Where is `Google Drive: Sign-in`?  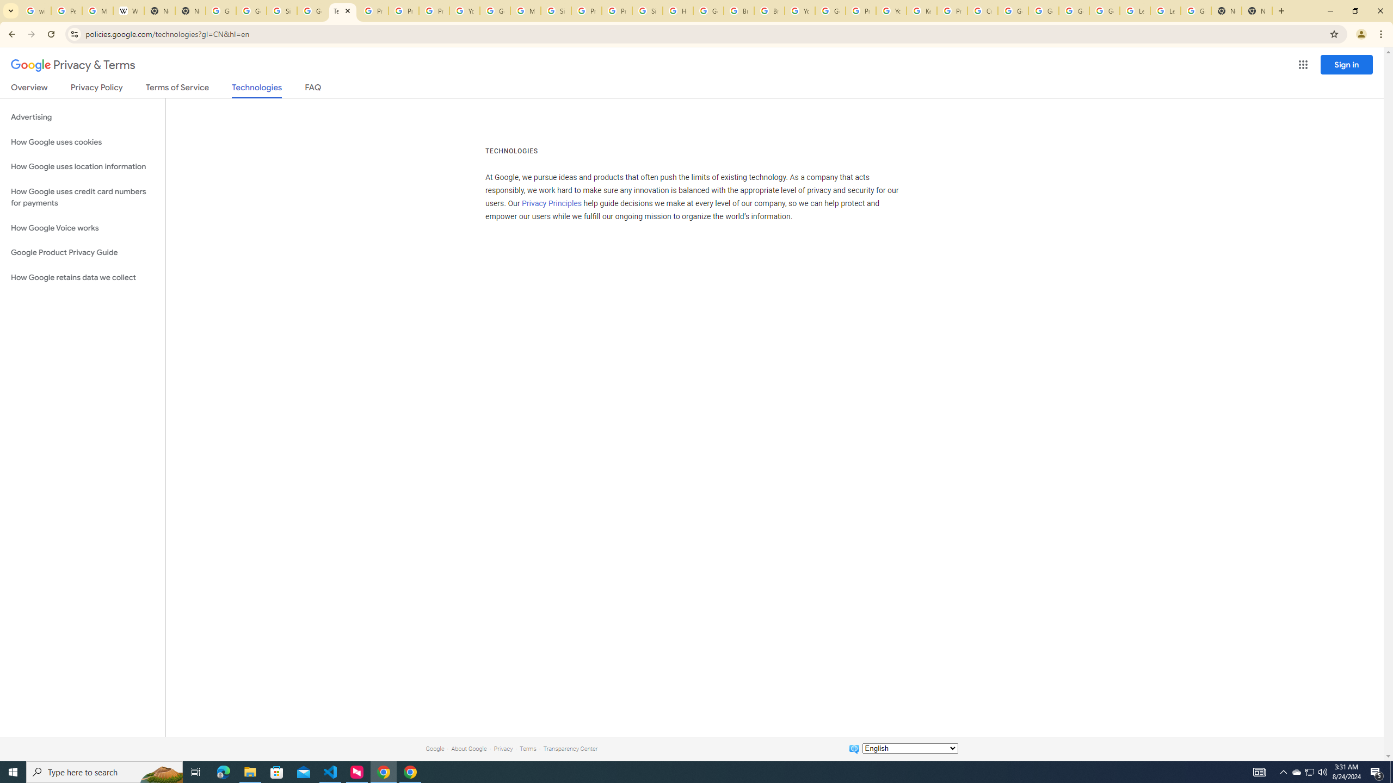
Google Drive: Sign-in is located at coordinates (251, 11).